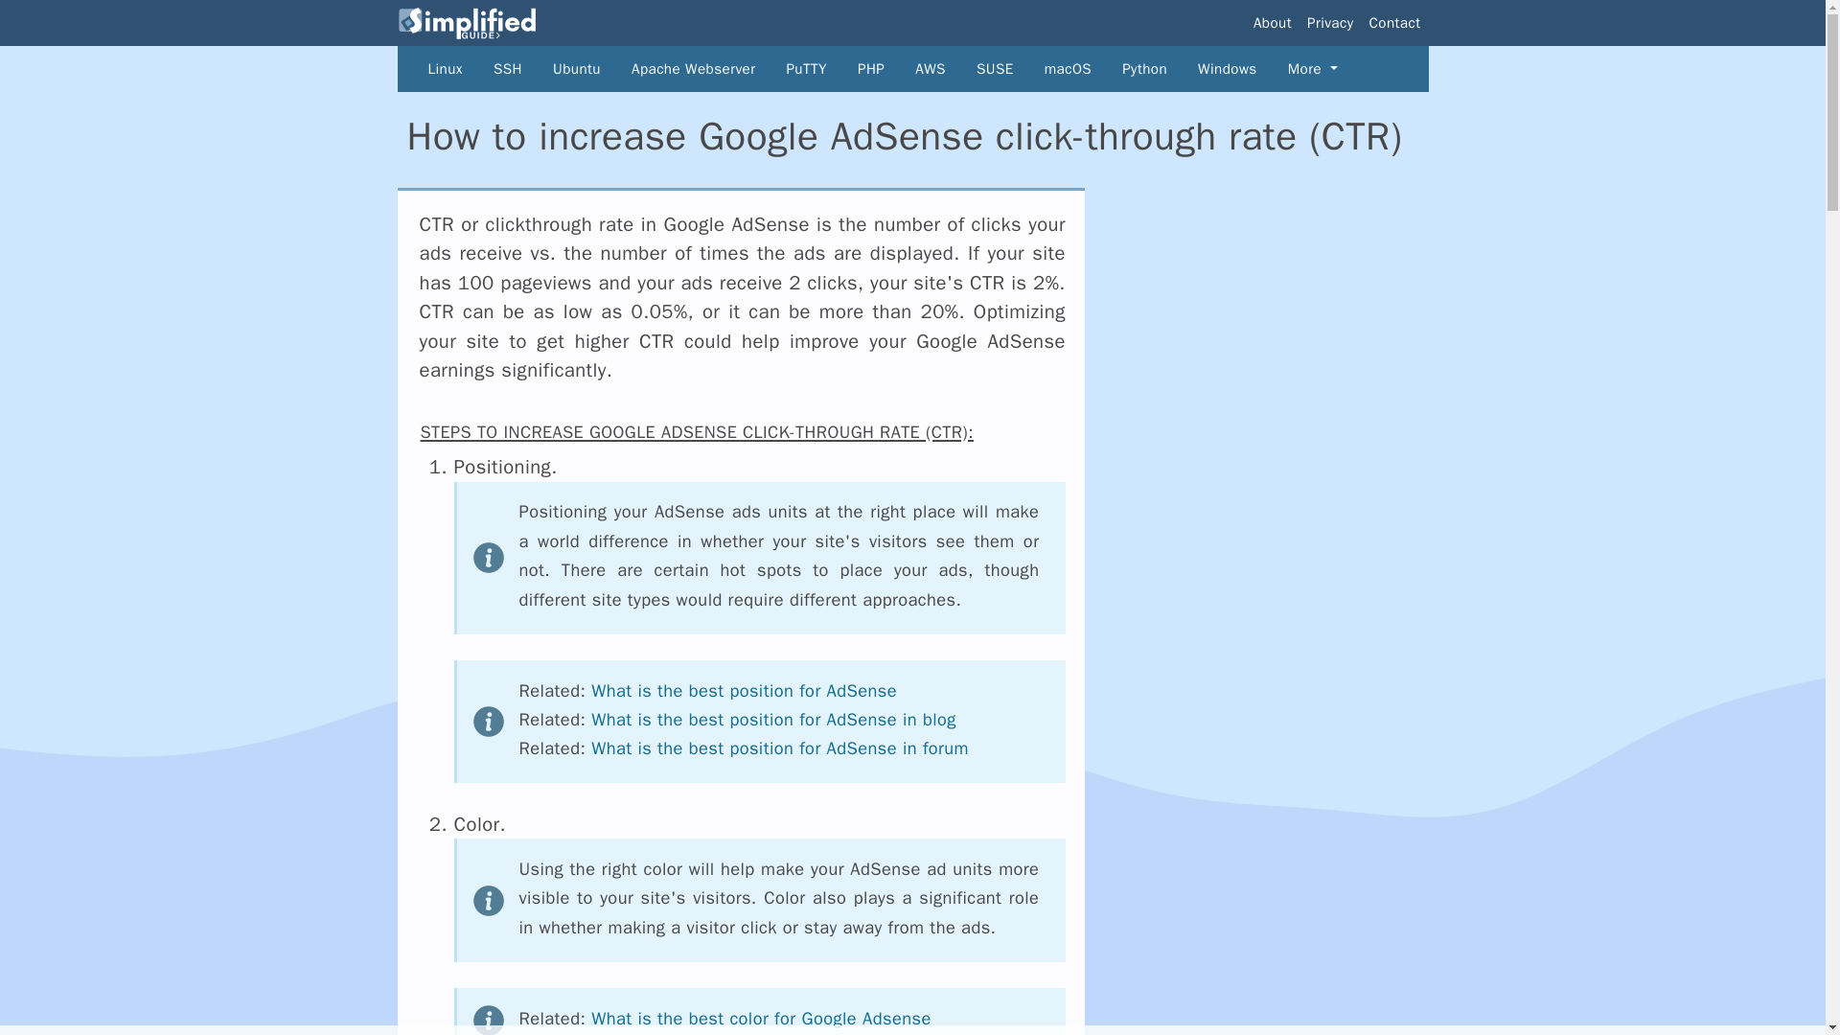 This screenshot has height=1035, width=1840. I want to click on Python, so click(1129, 69).